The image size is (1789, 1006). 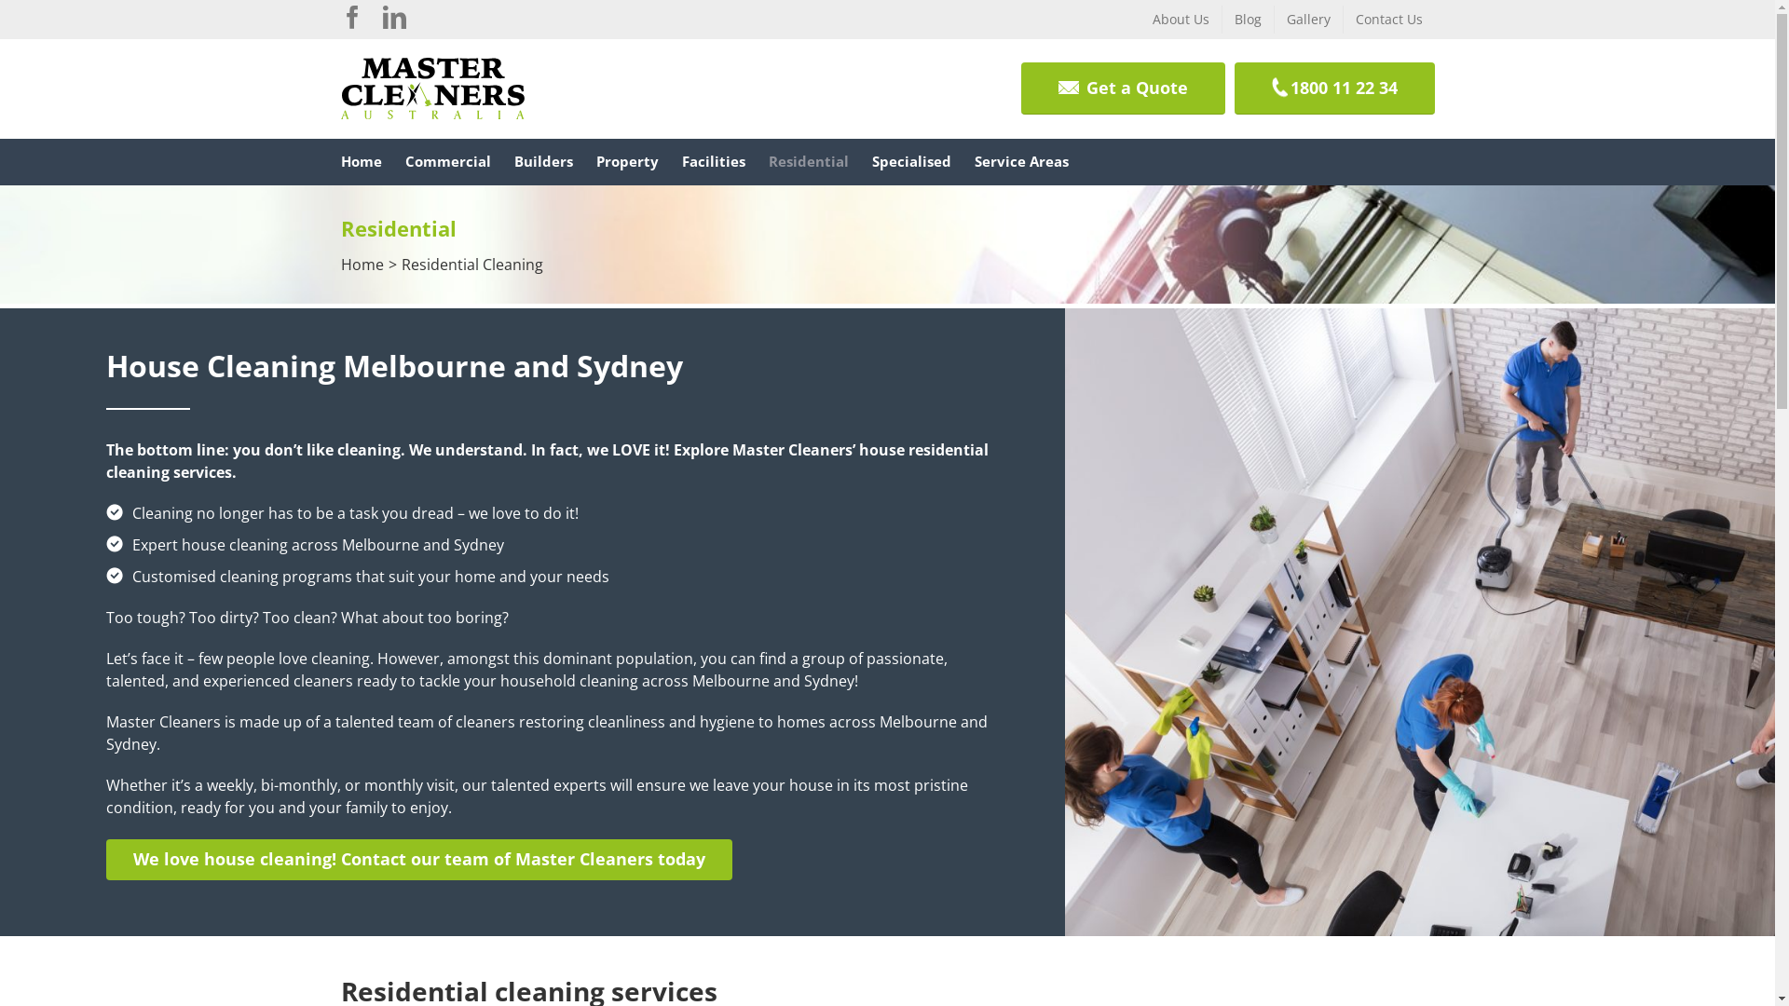 I want to click on Home, so click(x=362, y=265).